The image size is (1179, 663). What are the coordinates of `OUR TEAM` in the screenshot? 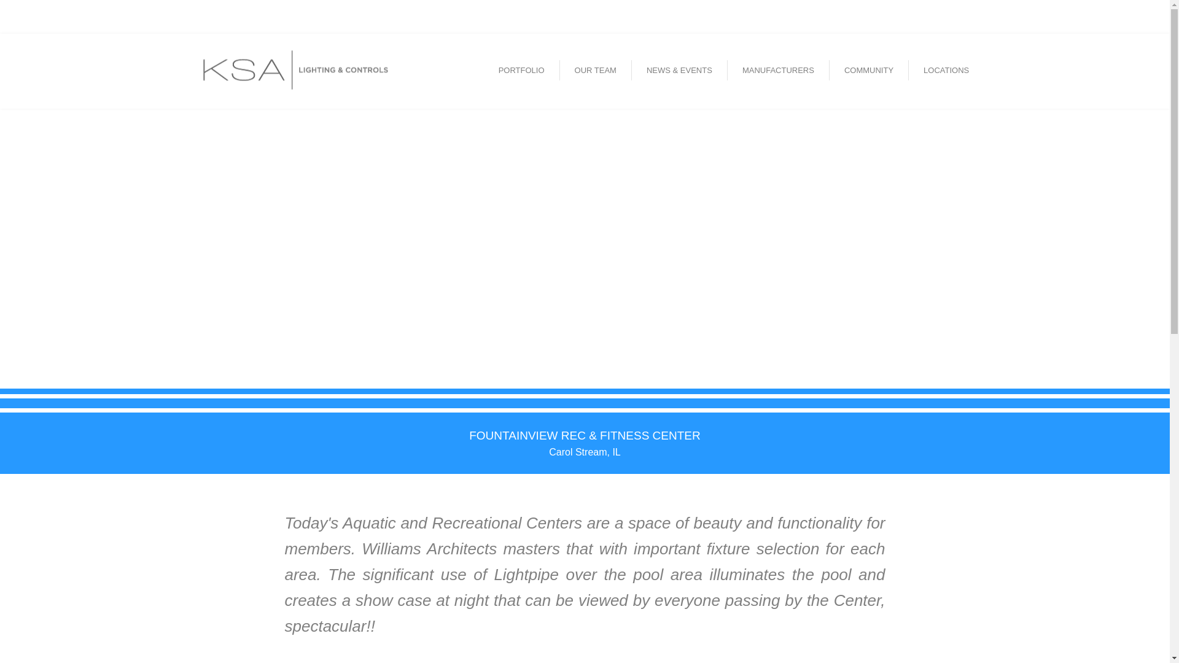 It's located at (596, 70).